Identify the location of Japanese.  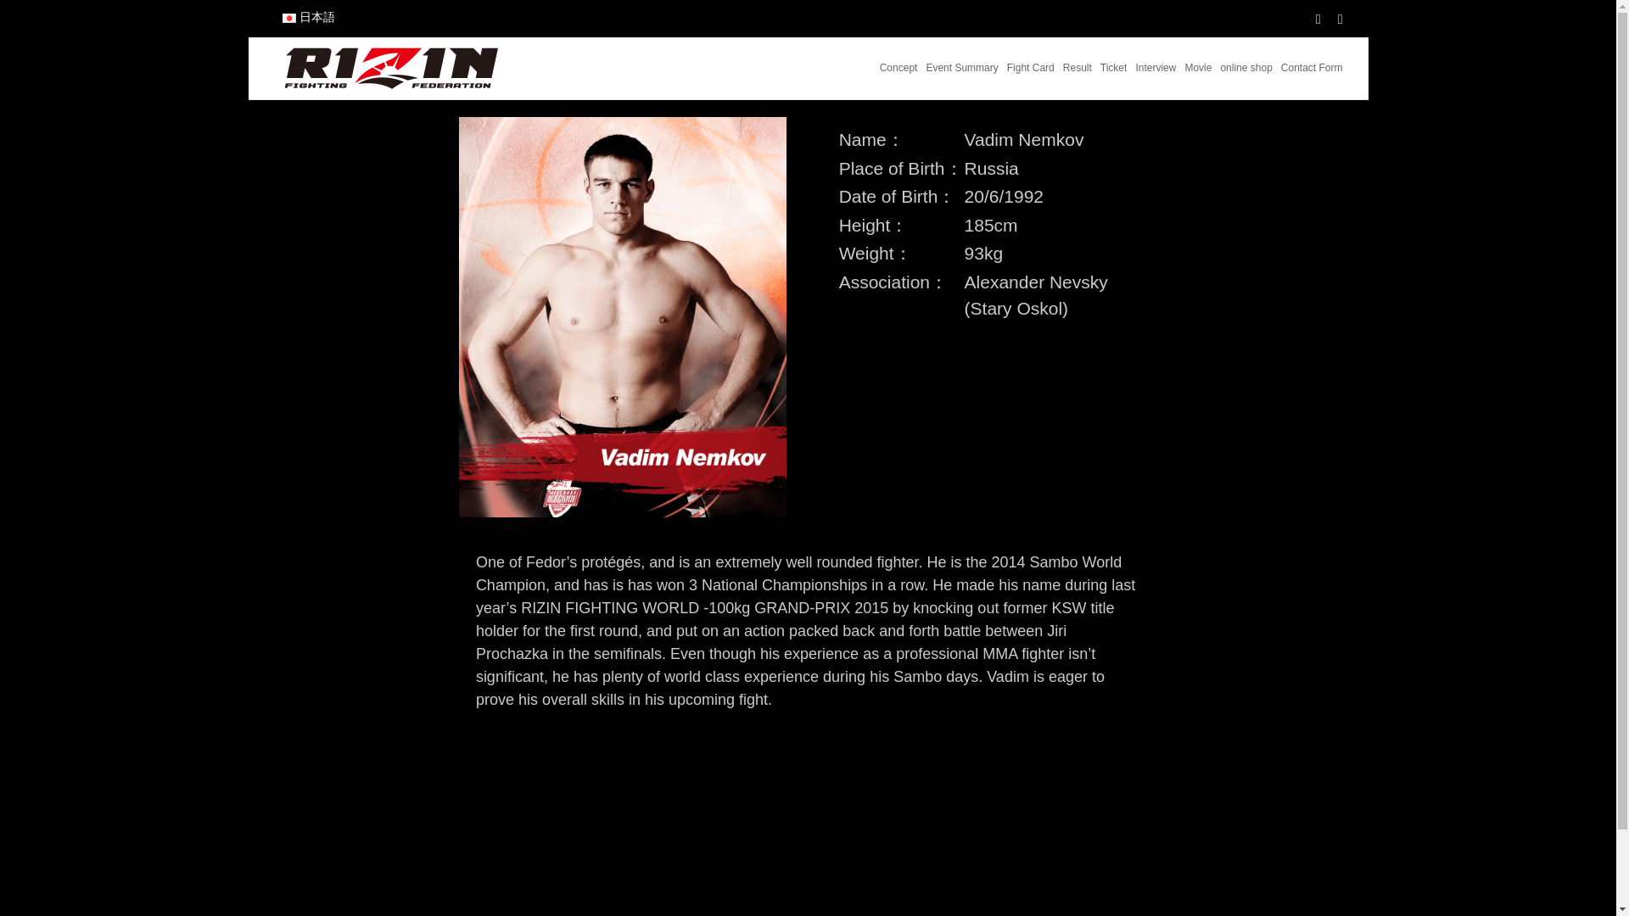
(316, 12).